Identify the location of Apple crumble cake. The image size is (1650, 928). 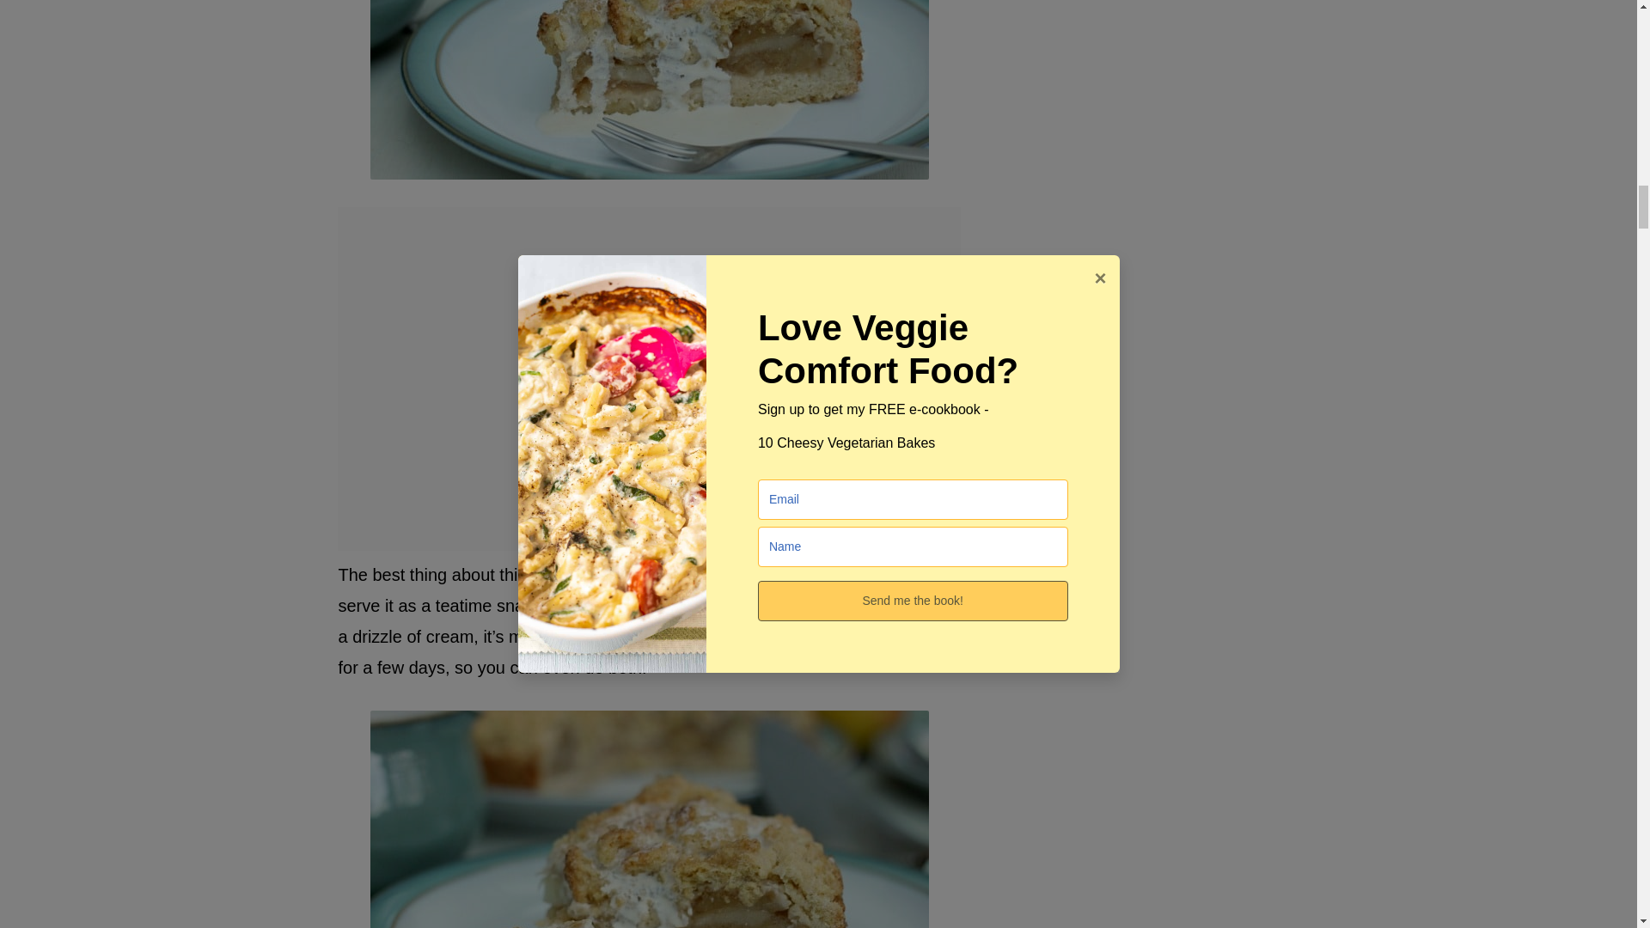
(648, 820).